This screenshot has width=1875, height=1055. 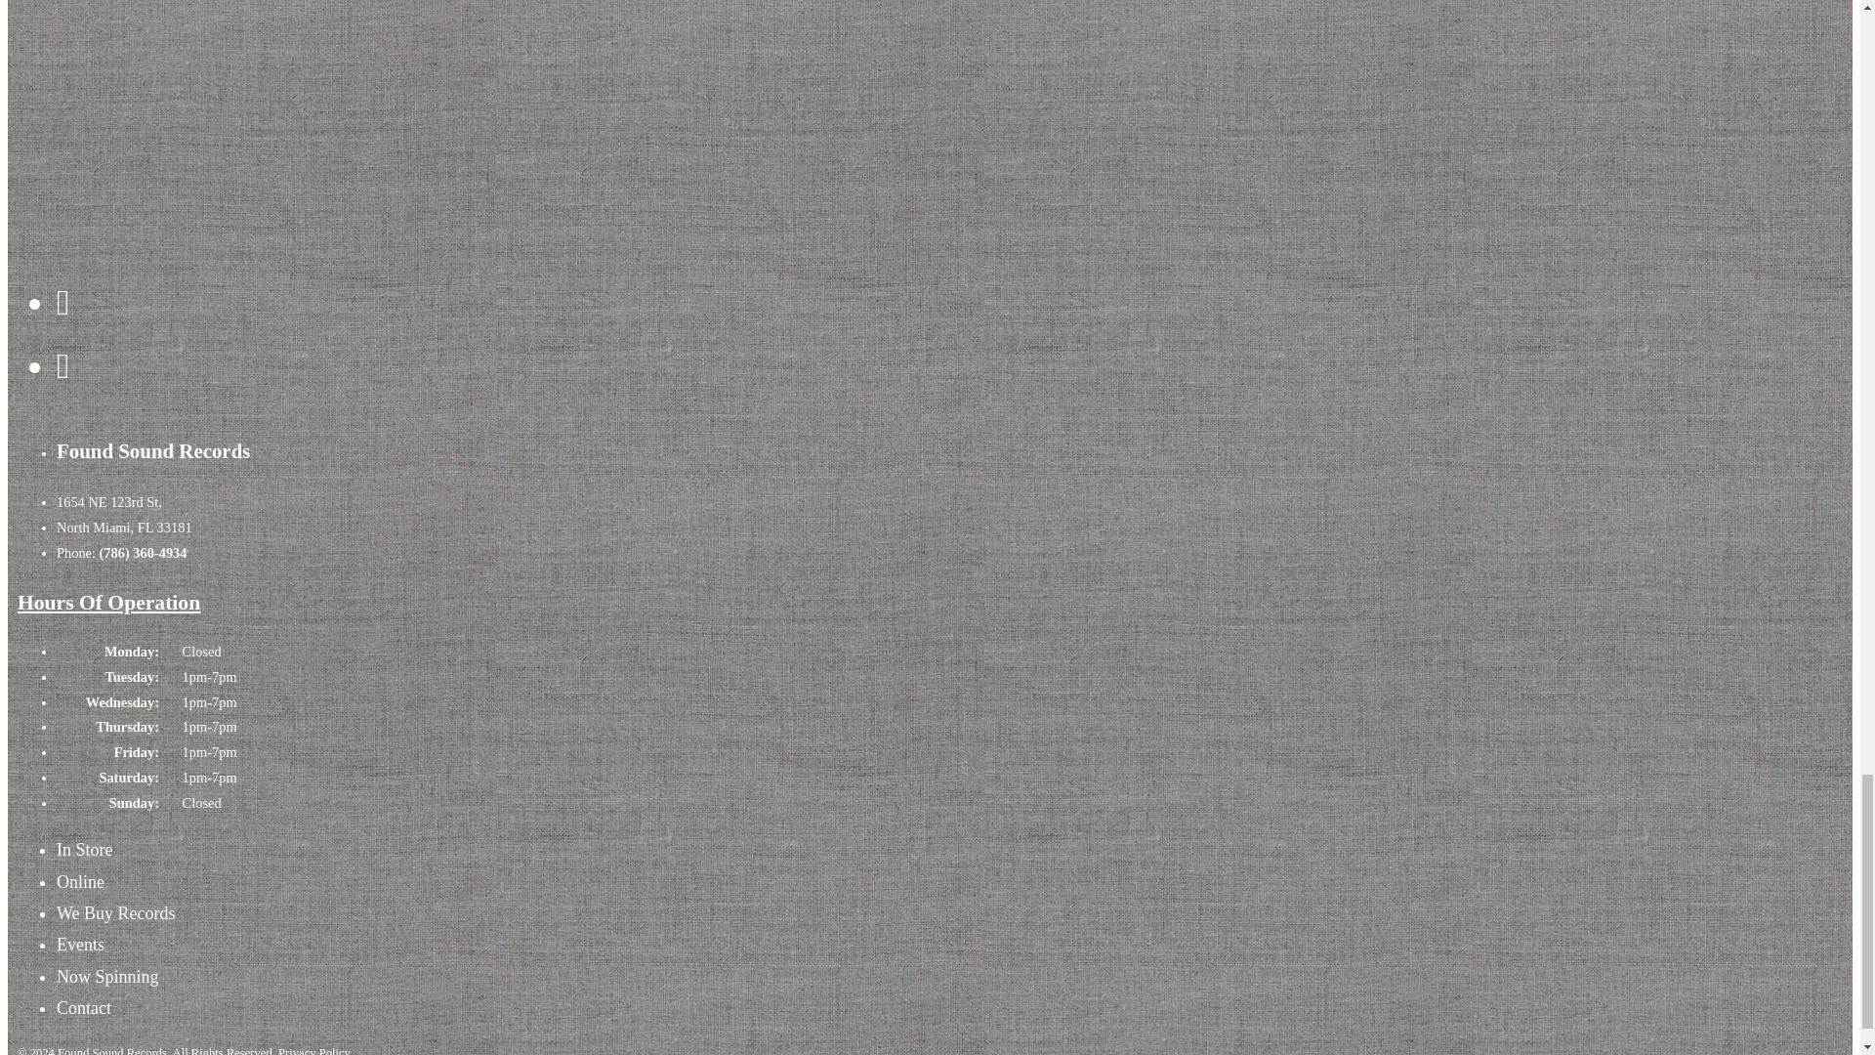 What do you see at coordinates (84, 850) in the screenshot?
I see `In Store` at bounding box center [84, 850].